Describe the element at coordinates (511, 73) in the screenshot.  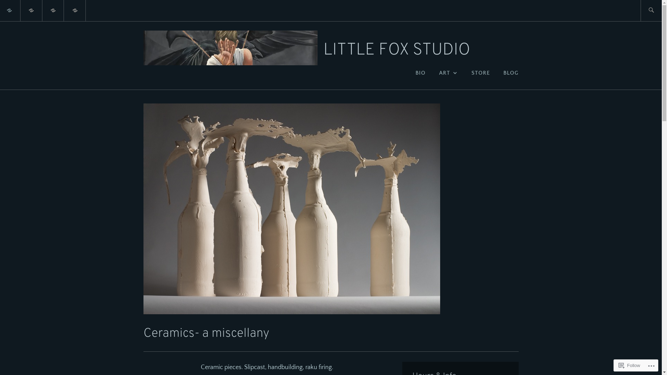
I see `BLOG` at that location.